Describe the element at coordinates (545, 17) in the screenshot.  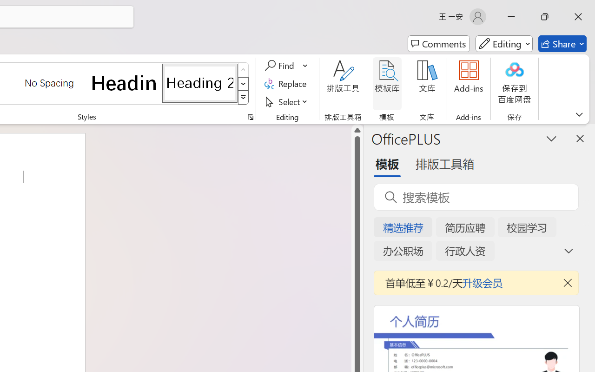
I see `Restore Down` at that location.